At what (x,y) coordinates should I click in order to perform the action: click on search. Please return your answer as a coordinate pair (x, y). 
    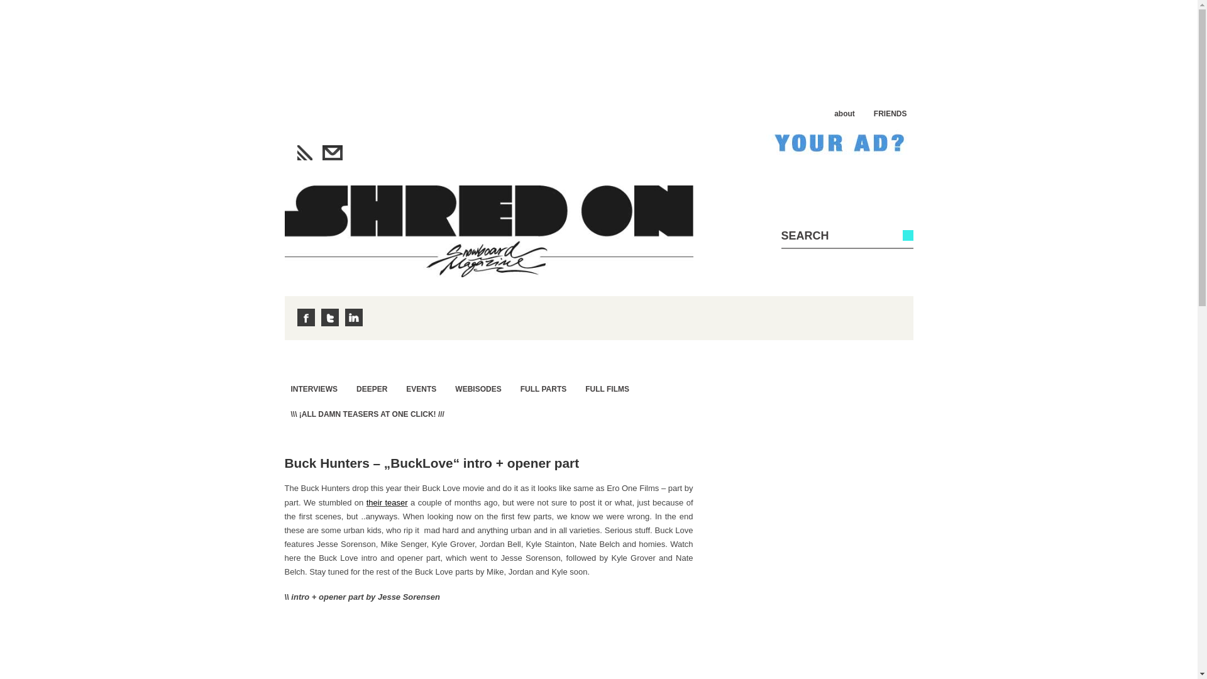
    Looking at the image, I should click on (832, 236).